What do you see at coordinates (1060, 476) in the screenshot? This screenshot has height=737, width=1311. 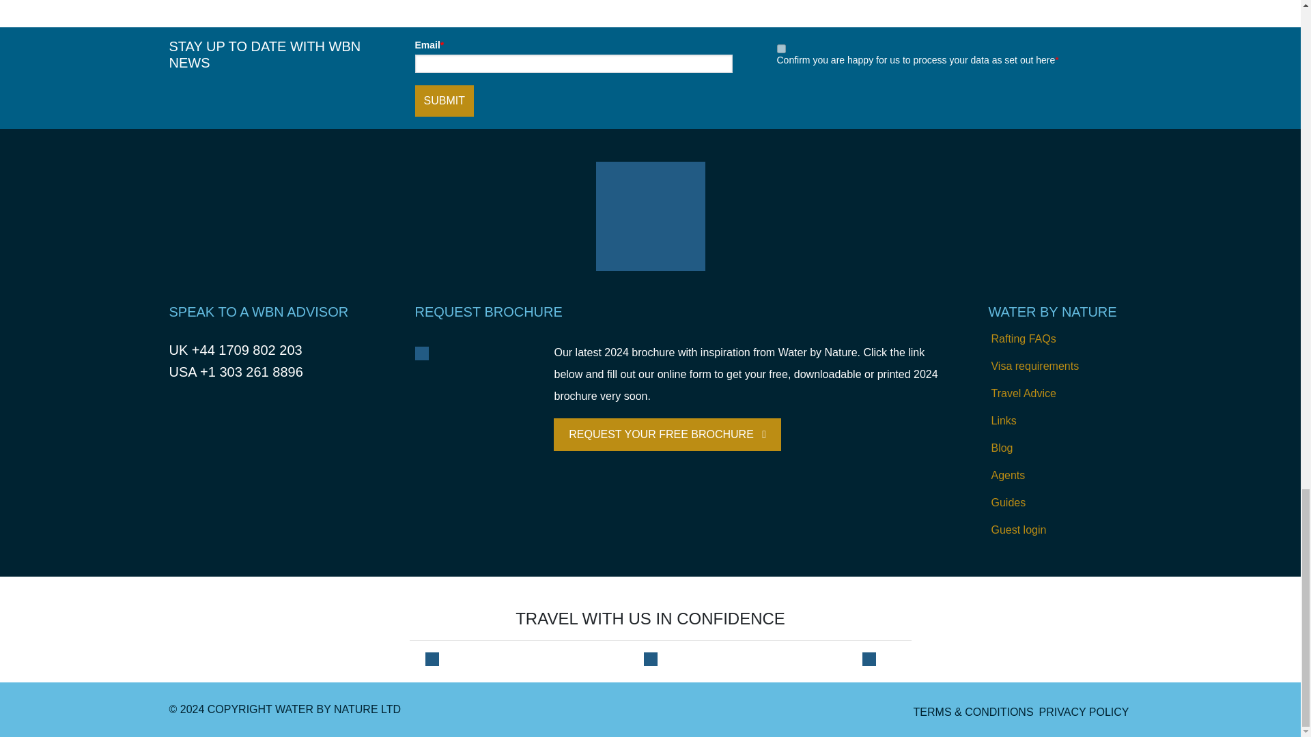 I see `Agents` at bounding box center [1060, 476].